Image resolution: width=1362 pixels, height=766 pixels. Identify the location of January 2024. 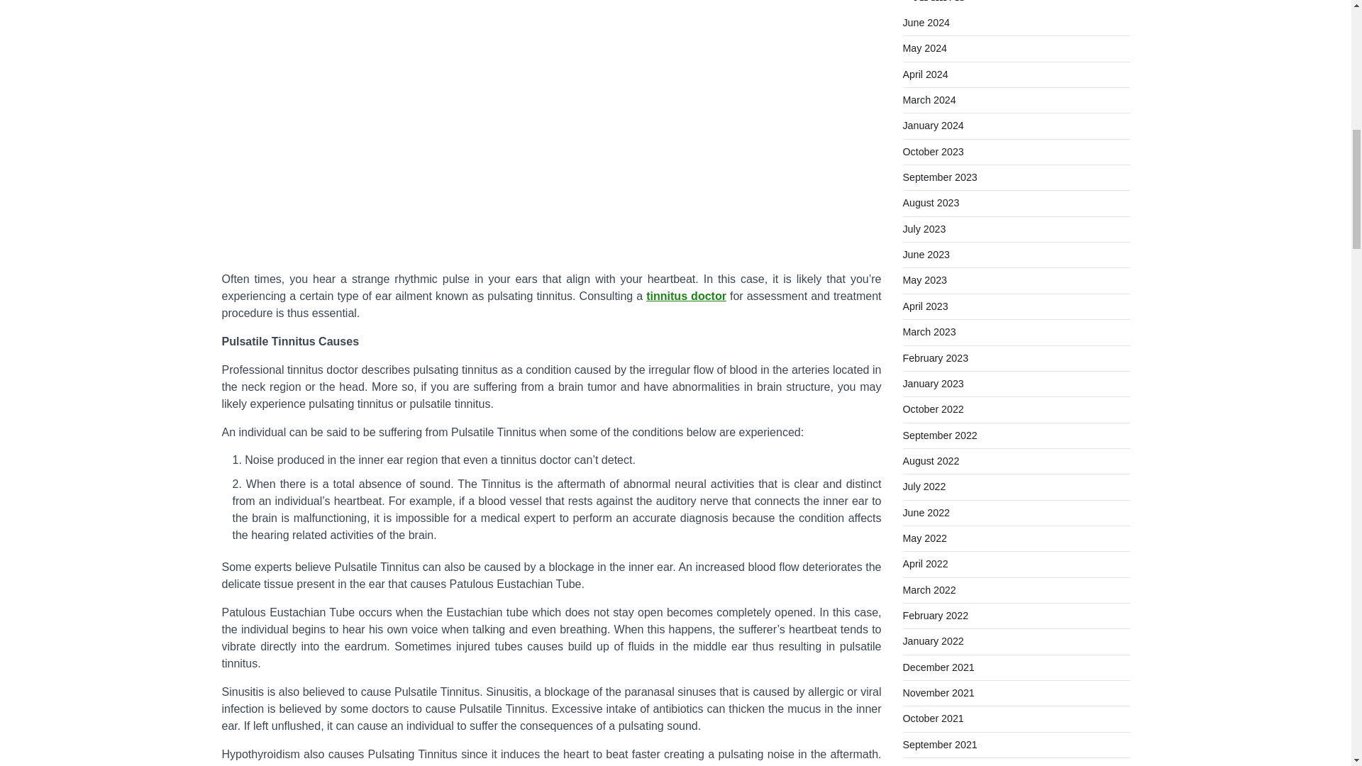
(932, 125).